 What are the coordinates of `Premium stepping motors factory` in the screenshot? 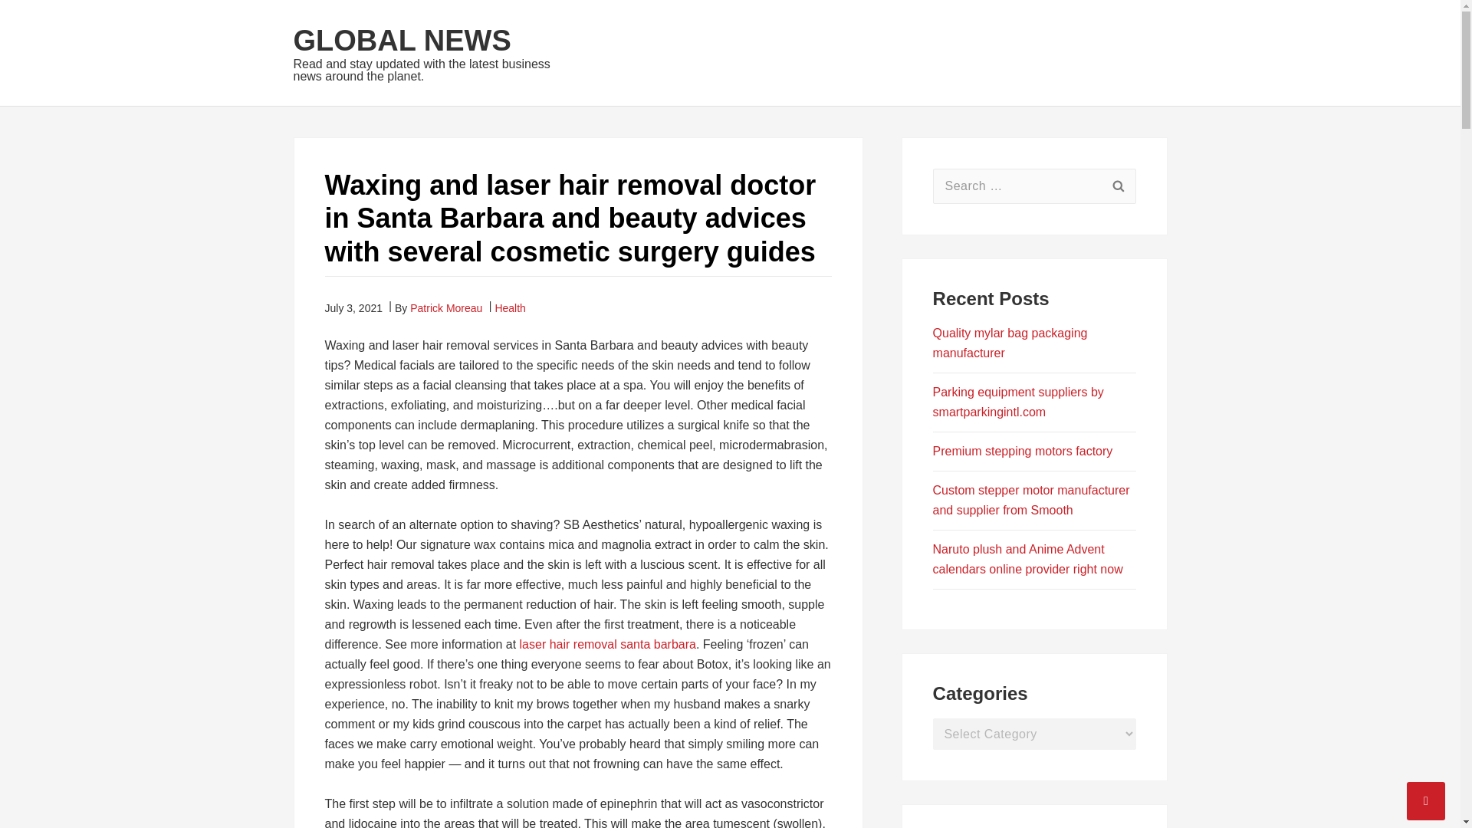 It's located at (1023, 451).